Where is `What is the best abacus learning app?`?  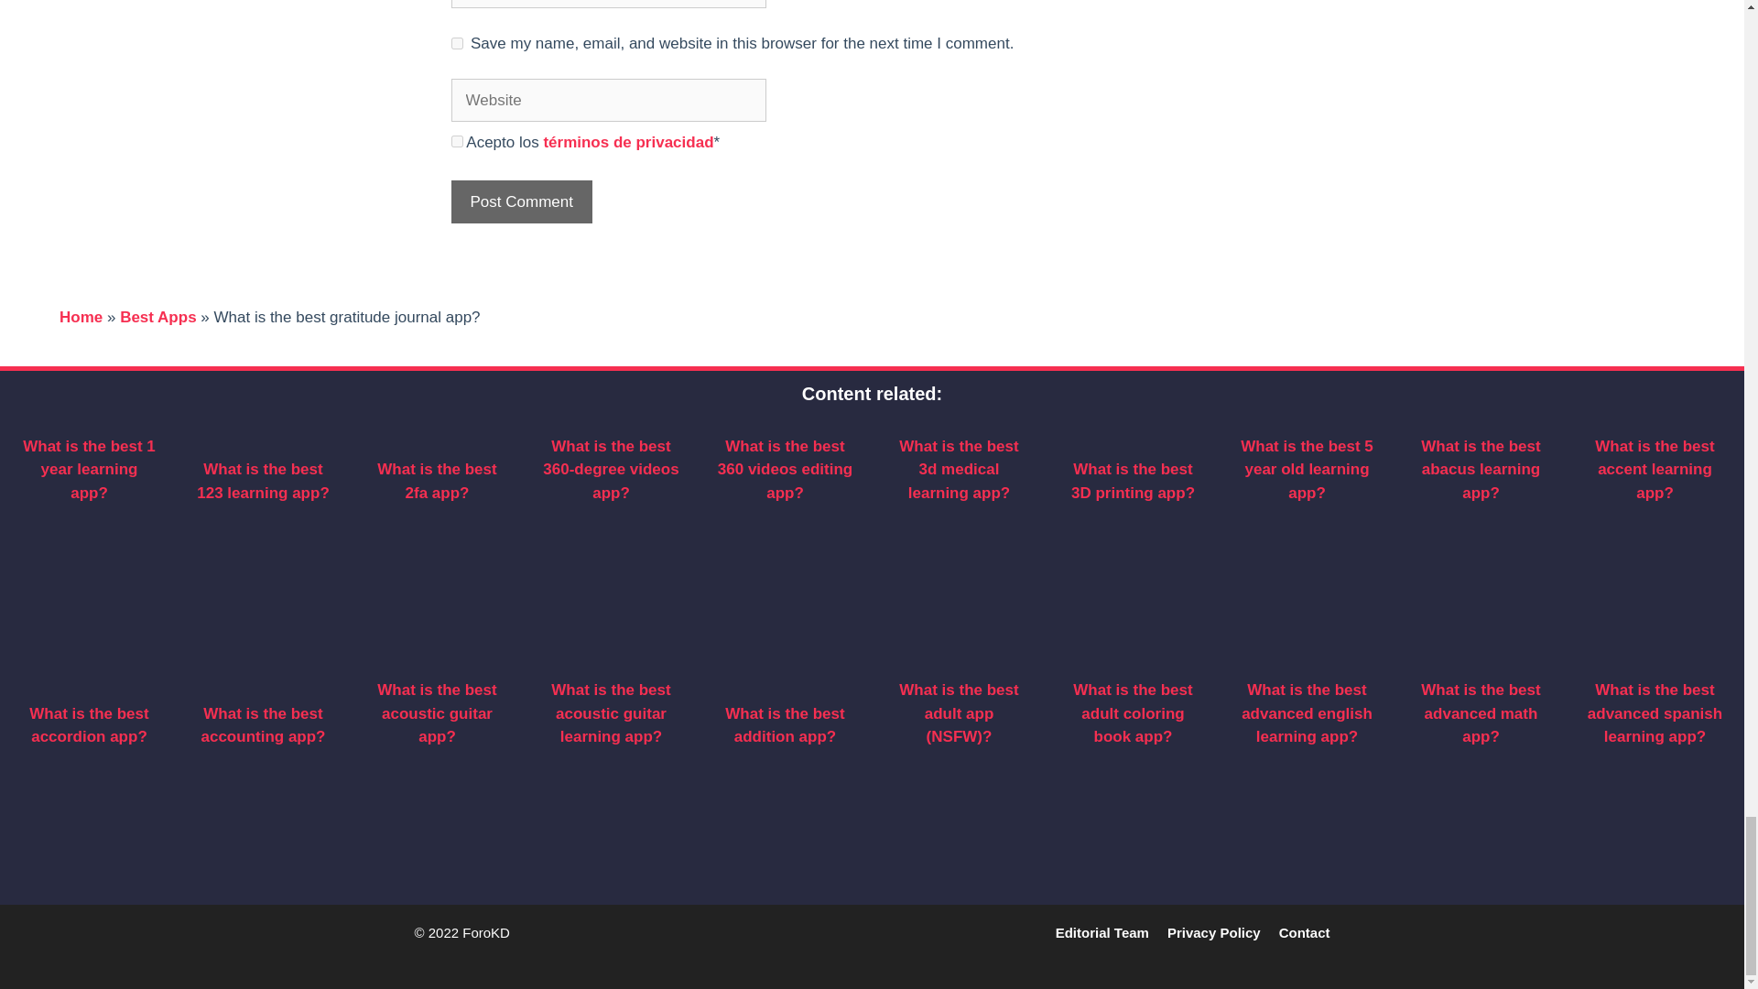
What is the best abacus learning app? is located at coordinates (1480, 469).